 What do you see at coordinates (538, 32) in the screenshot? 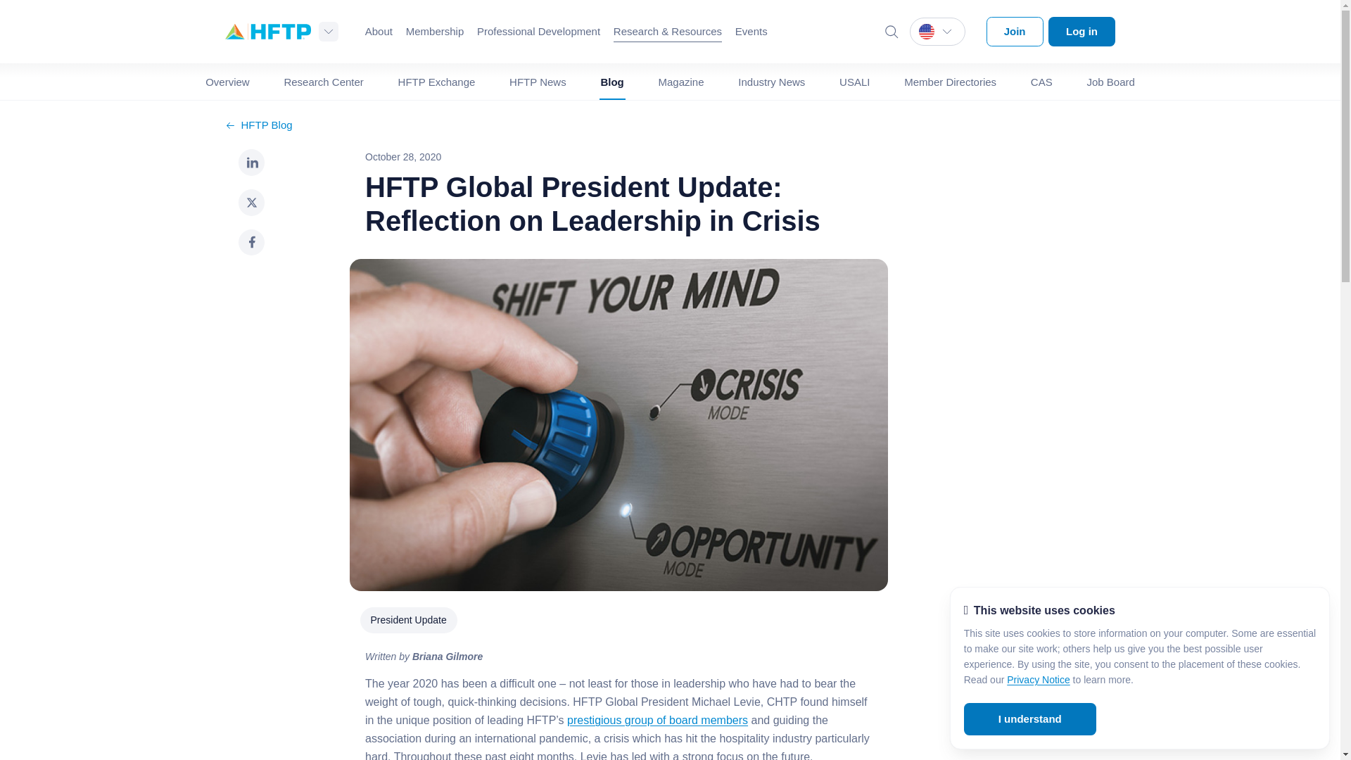
I see `Professional Development` at bounding box center [538, 32].